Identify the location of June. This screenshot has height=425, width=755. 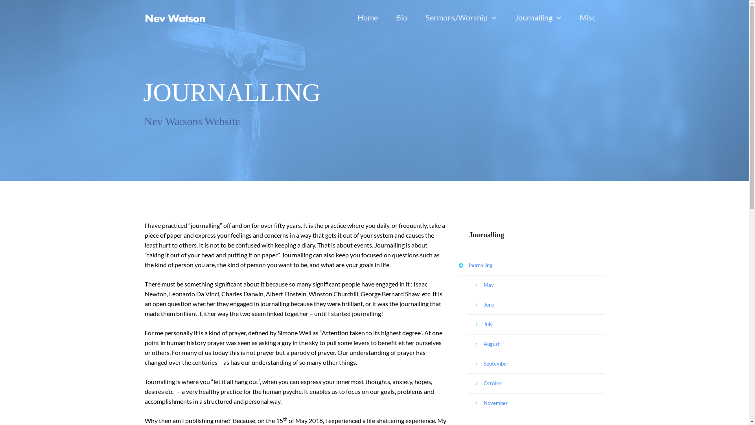
(536, 305).